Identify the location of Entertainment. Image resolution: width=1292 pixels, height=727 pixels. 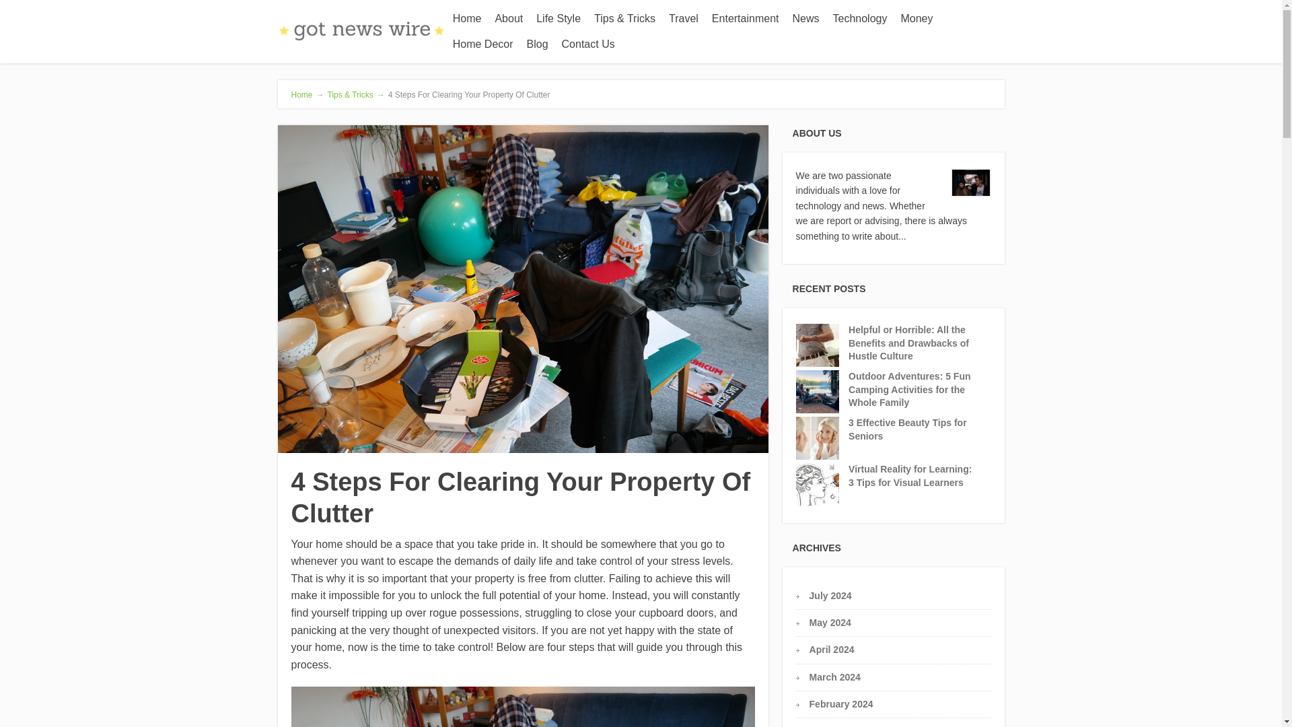
(746, 19).